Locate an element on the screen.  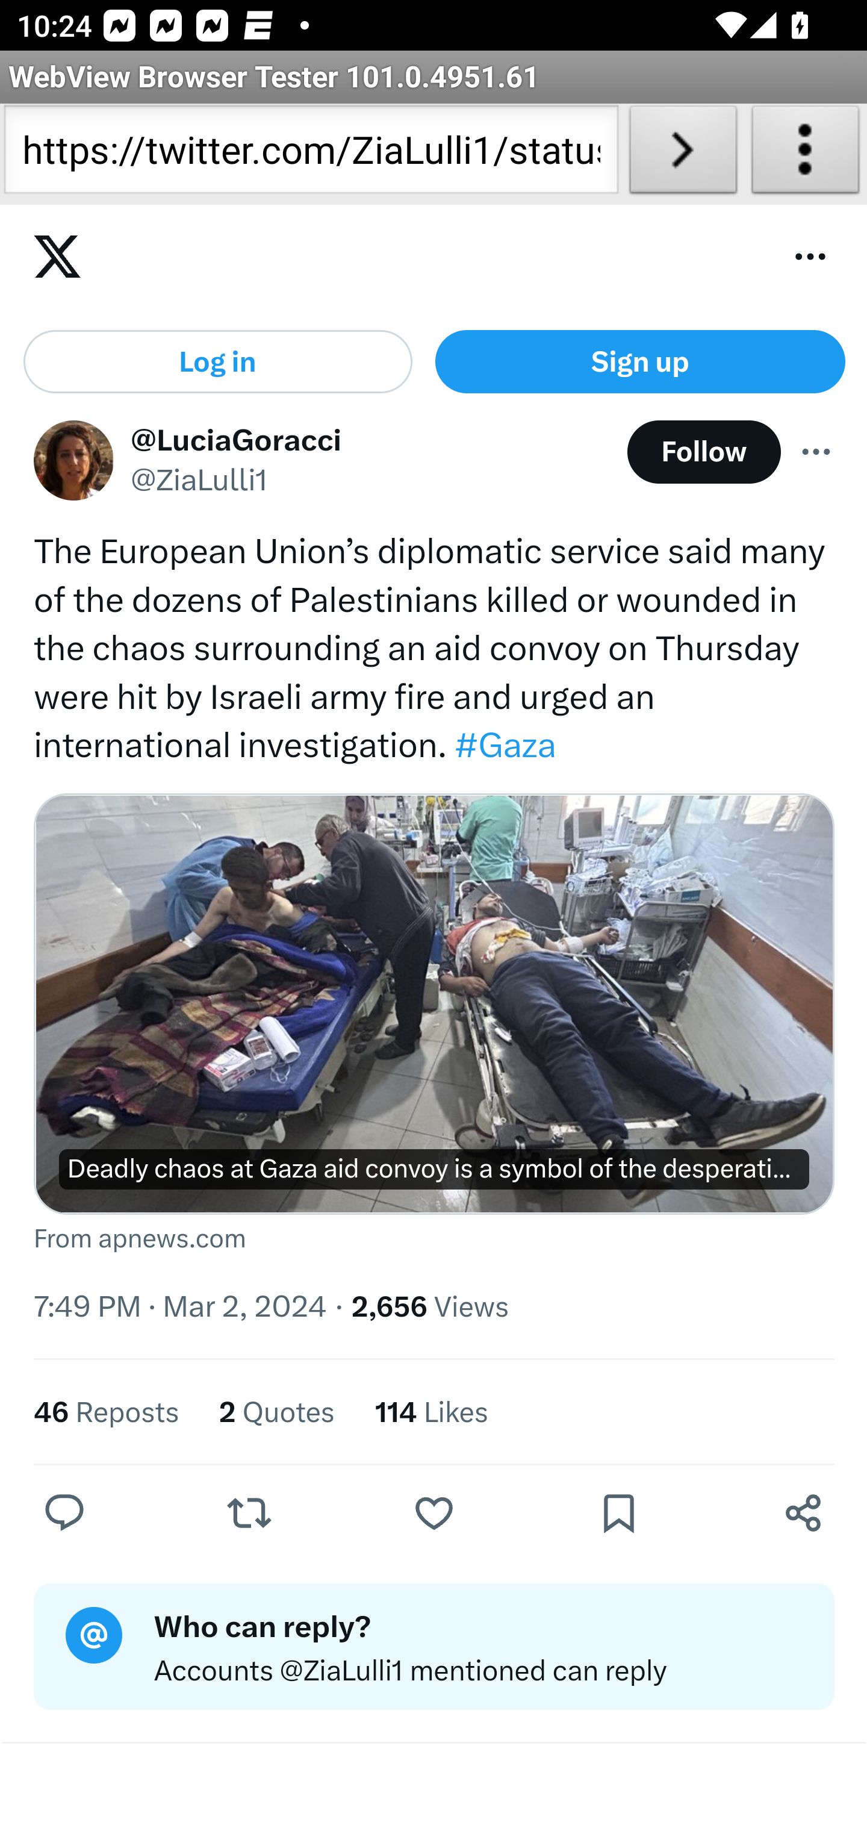
114 Likes 114   Likes is located at coordinates (431, 1413).